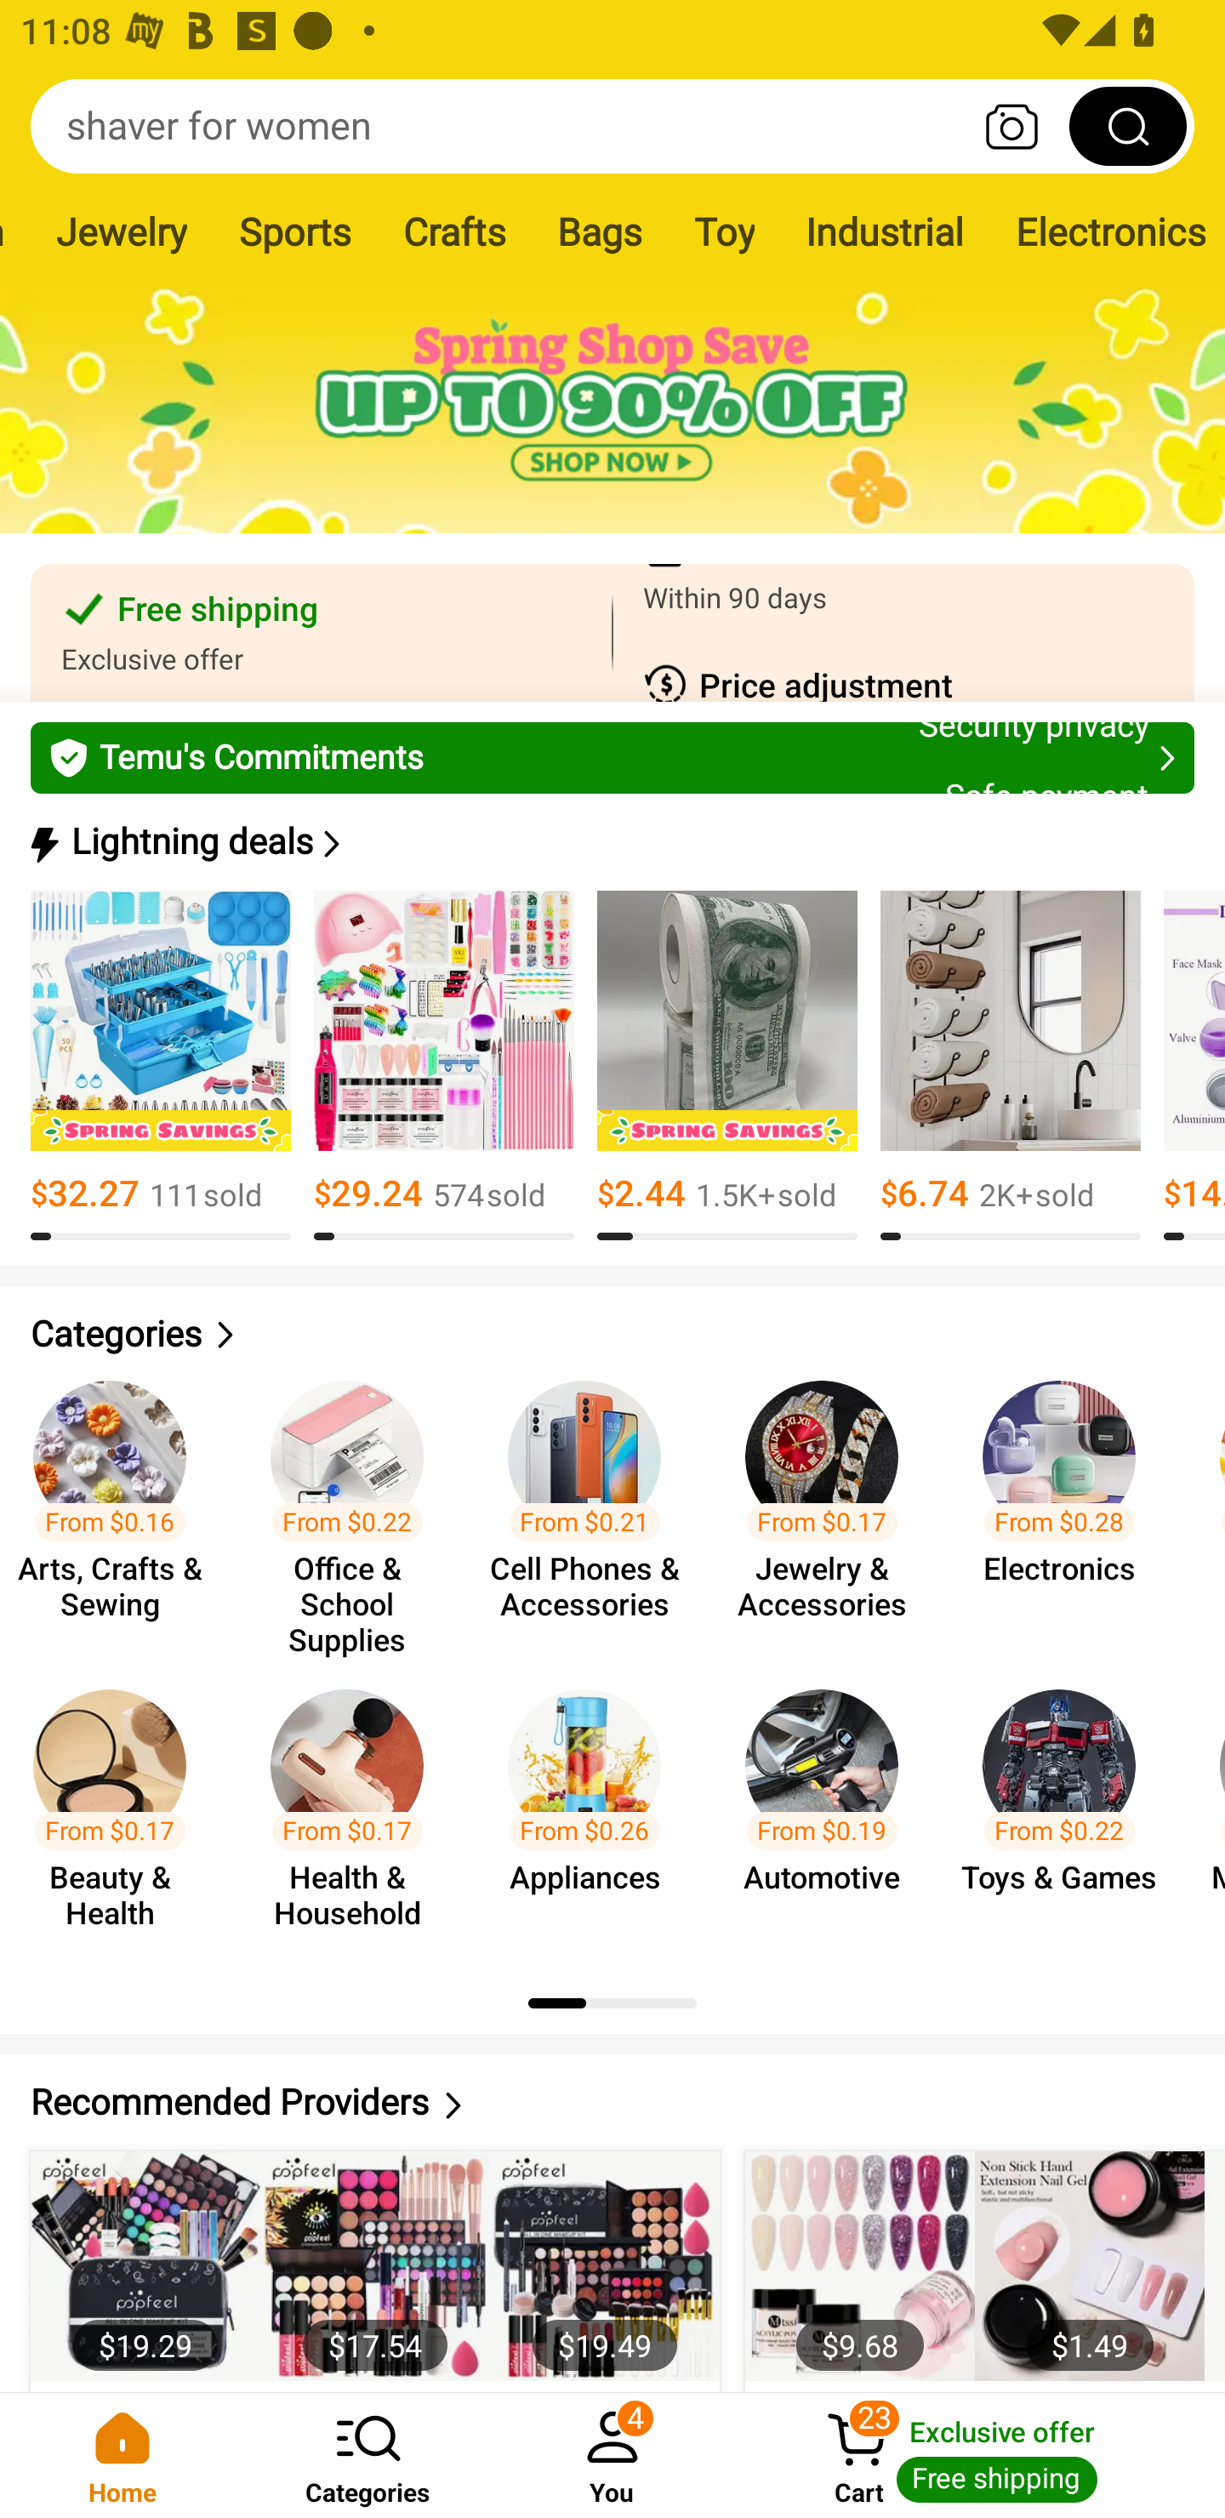  Describe the element at coordinates (356, 1812) in the screenshot. I see `From $0.17 Health & Household` at that location.